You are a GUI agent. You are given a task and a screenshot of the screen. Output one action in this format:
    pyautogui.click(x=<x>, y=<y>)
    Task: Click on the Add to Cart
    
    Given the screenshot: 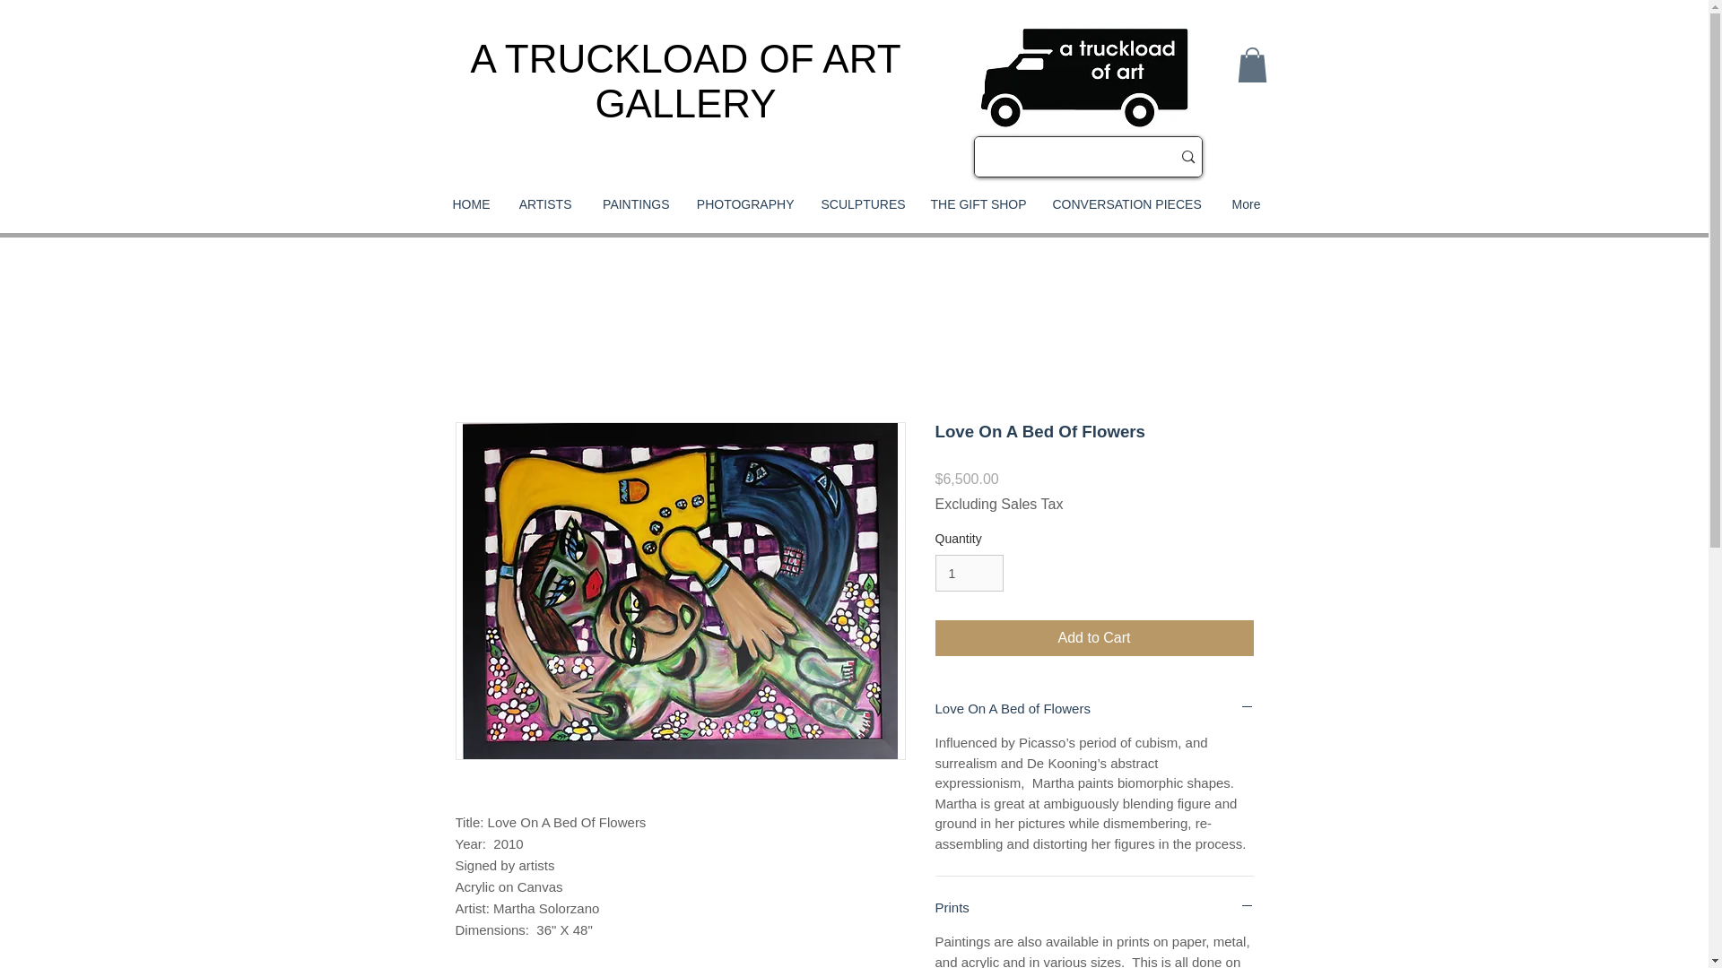 What is the action you would take?
    pyautogui.click(x=1094, y=638)
    